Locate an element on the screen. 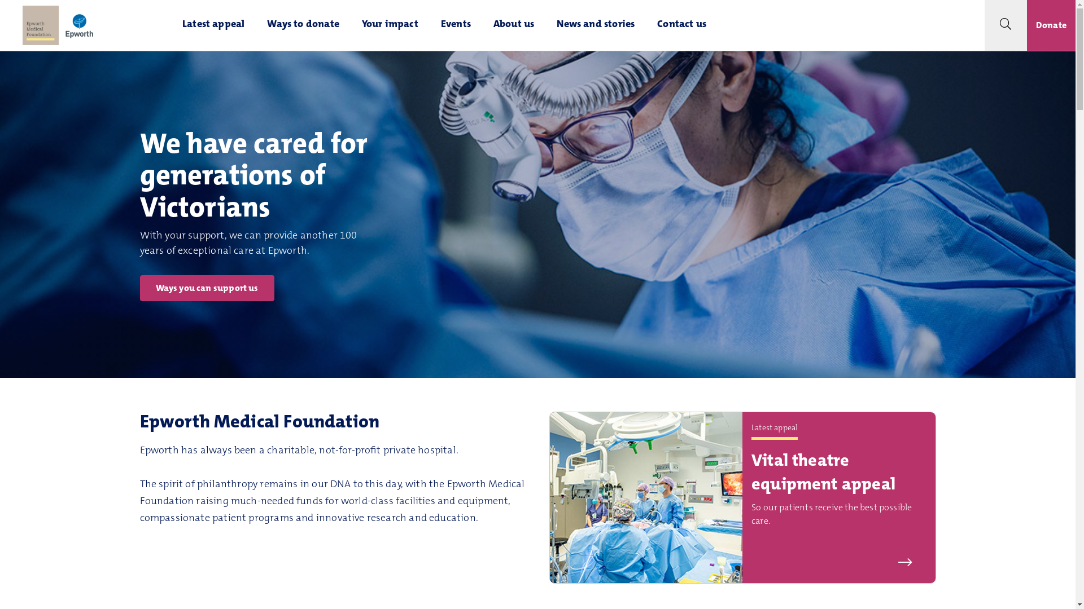 The height and width of the screenshot is (609, 1084). Your impact is located at coordinates (390, 25).